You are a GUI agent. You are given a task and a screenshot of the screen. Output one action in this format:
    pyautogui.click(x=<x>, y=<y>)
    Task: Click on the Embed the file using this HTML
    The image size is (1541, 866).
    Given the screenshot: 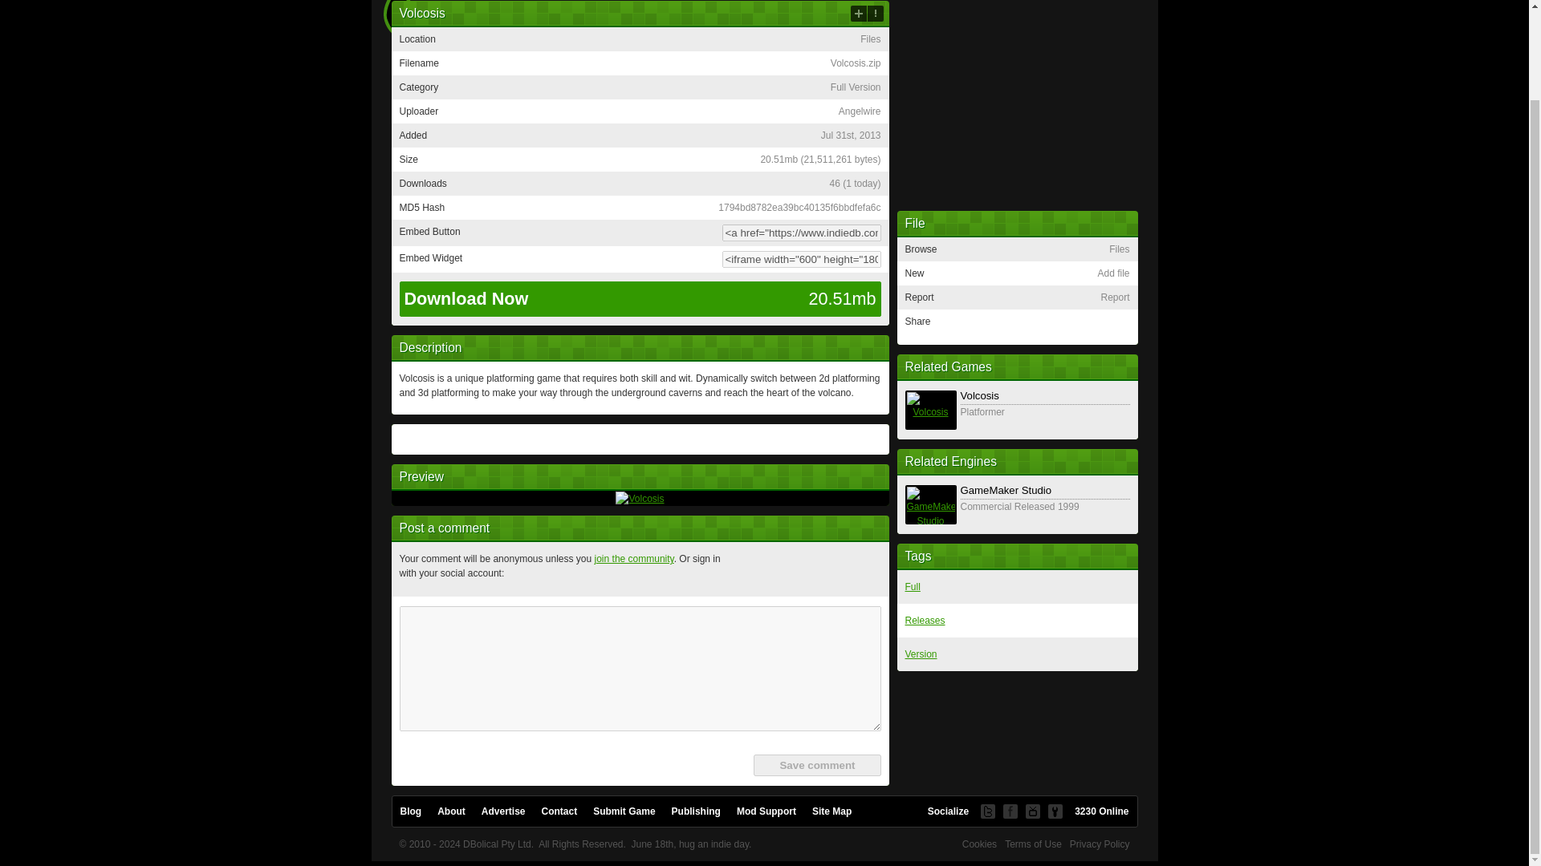 What is the action you would take?
    pyautogui.click(x=640, y=259)
    